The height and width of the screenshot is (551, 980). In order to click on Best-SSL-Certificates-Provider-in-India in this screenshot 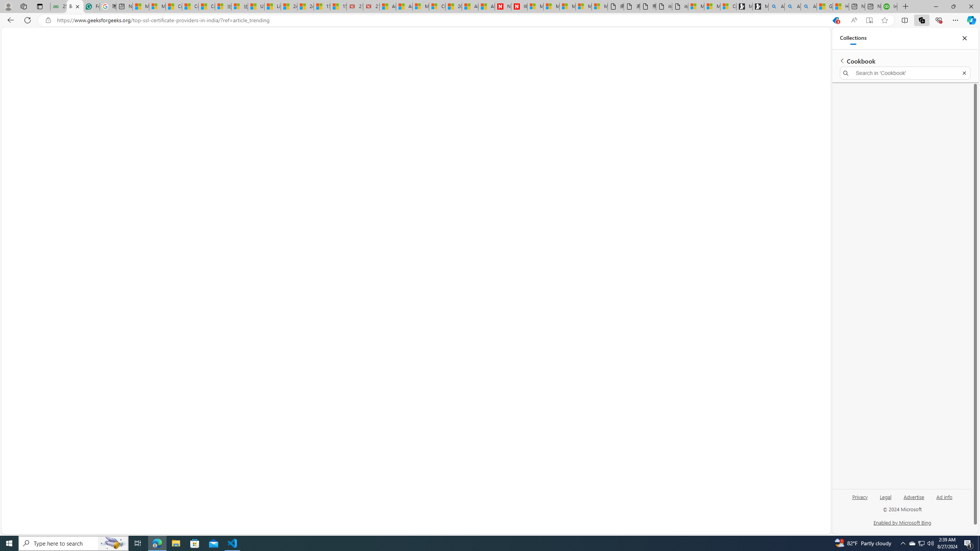, I will do `click(478, 218)`.